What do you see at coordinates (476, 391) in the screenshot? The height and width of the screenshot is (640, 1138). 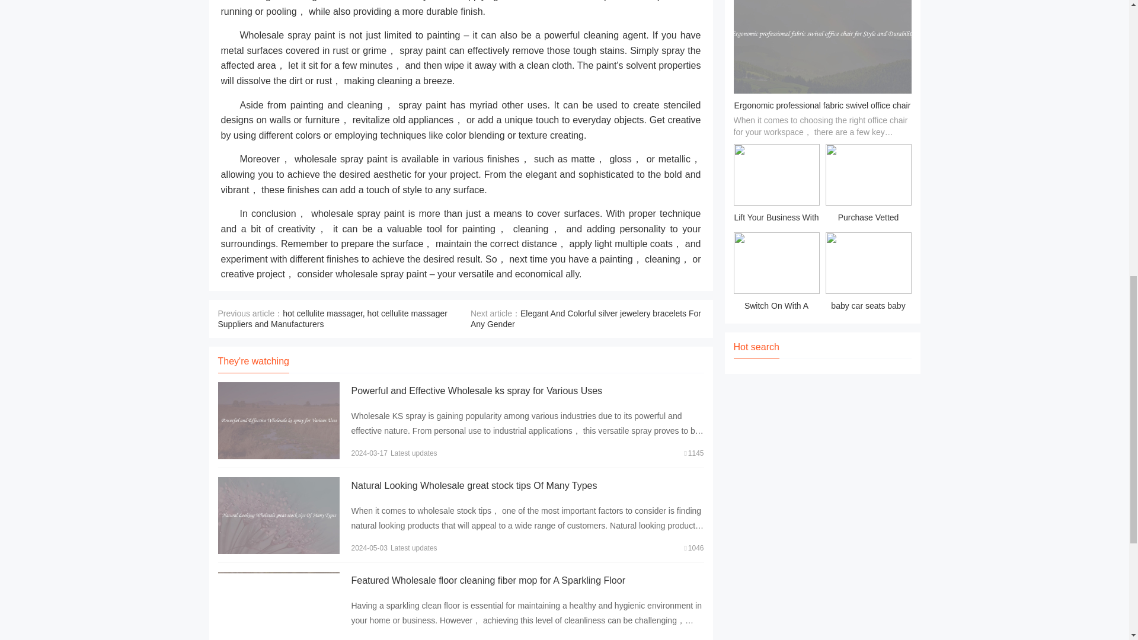 I see `Powerful and Effective Wholesale ks spray for Various Uses` at bounding box center [476, 391].